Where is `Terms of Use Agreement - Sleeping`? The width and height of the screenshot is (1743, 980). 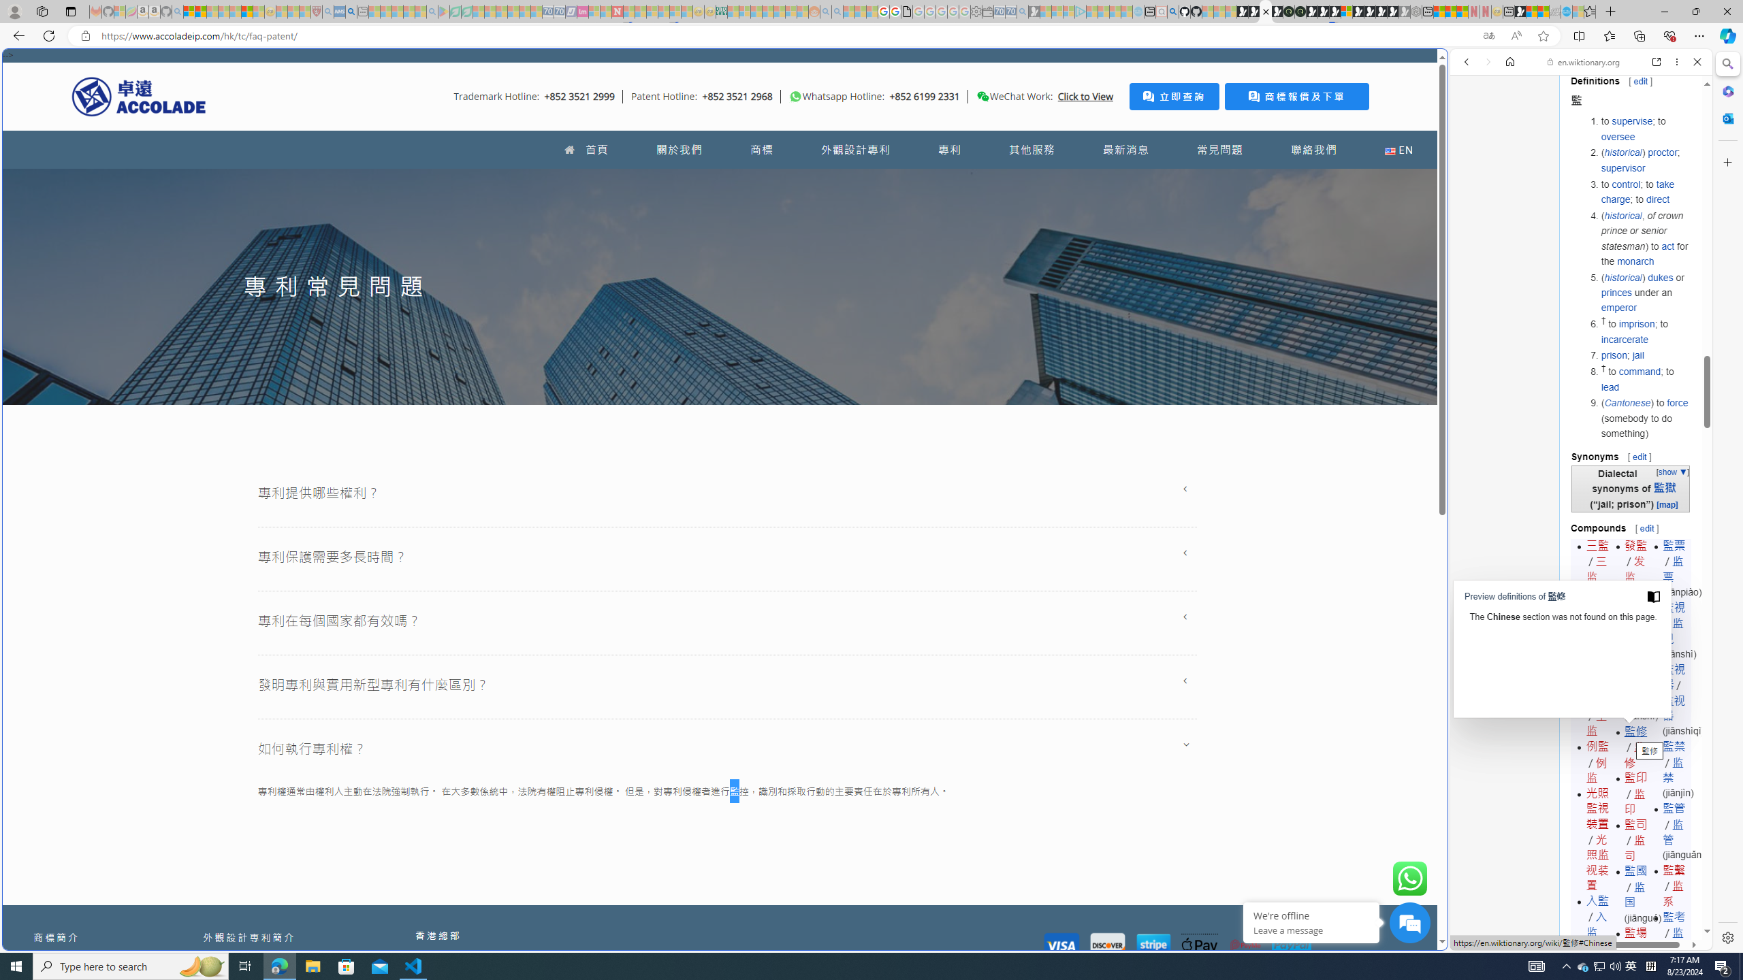
Terms of Use Agreement - Sleeping is located at coordinates (455, 12).